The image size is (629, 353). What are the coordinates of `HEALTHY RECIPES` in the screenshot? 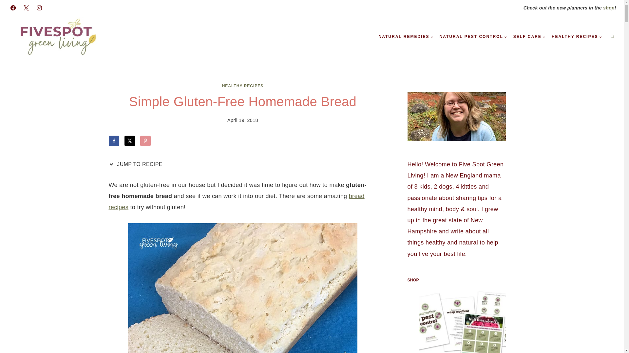 It's located at (242, 86).